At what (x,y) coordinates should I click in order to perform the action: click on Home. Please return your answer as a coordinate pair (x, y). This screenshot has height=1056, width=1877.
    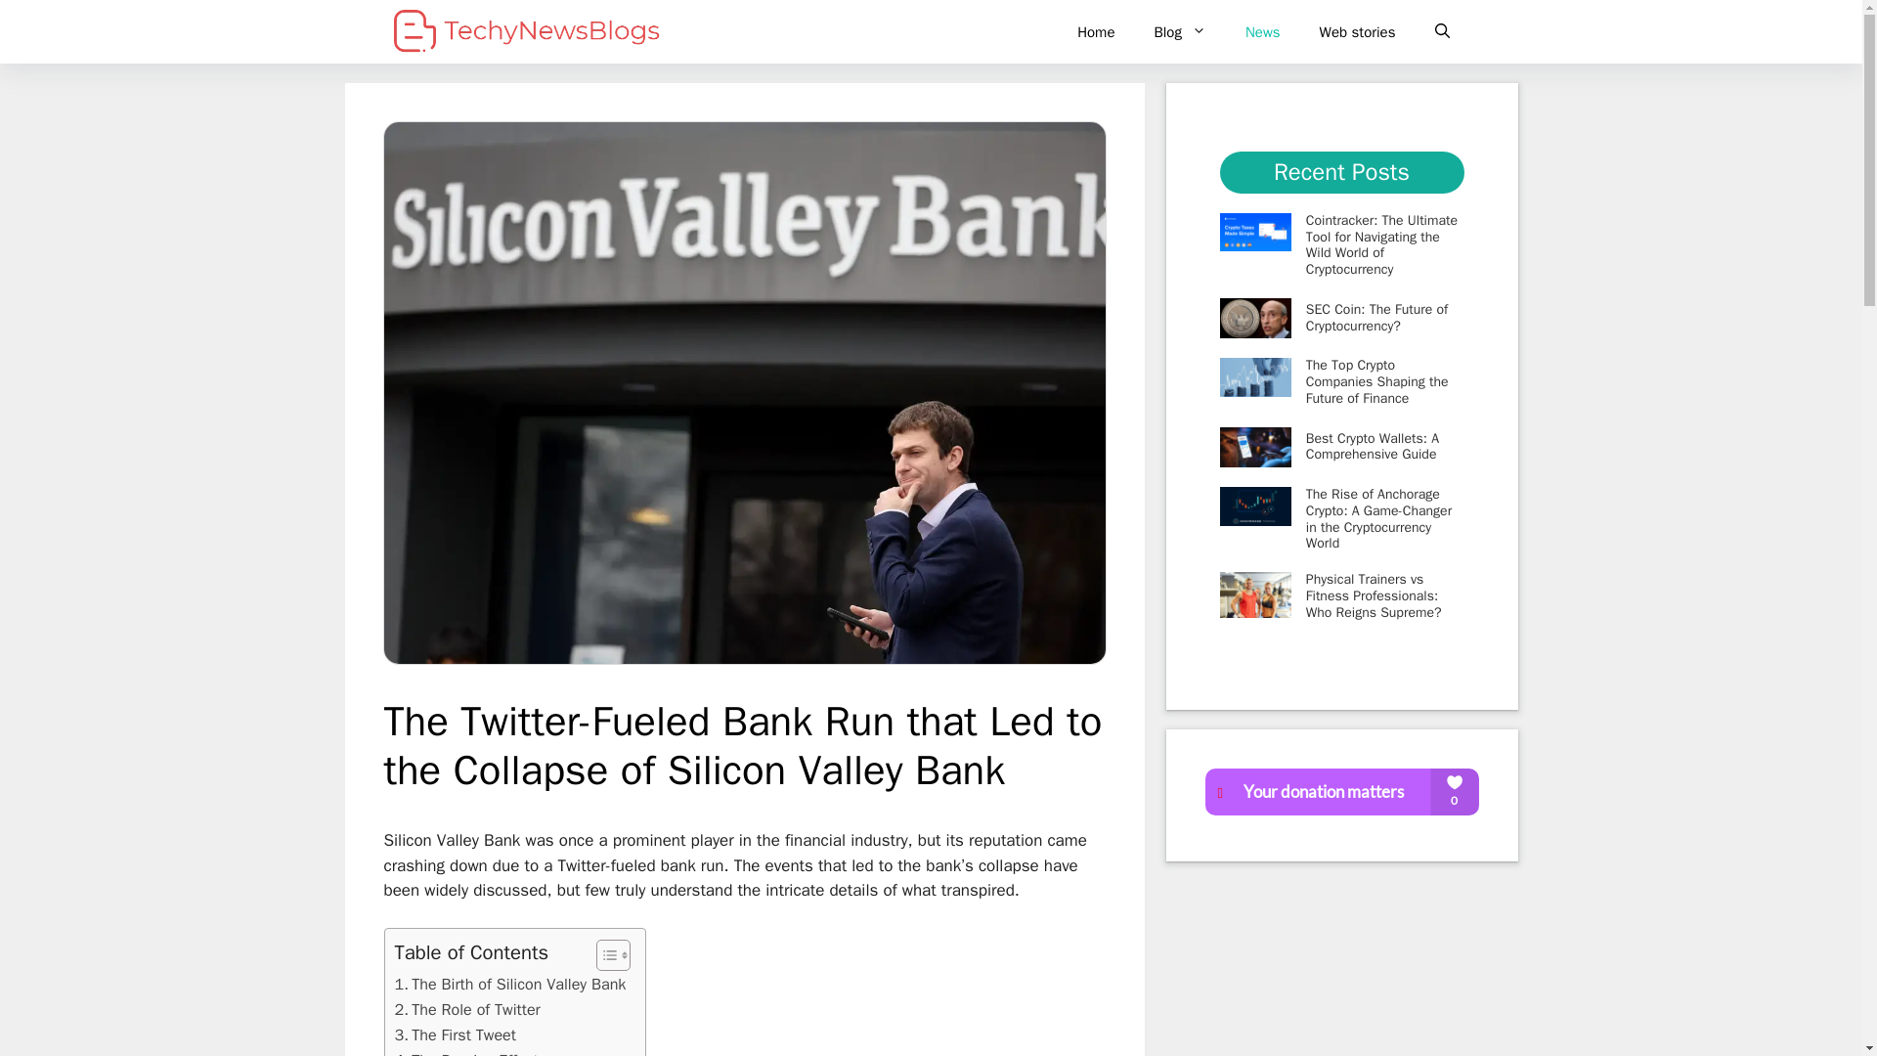
    Looking at the image, I should click on (1095, 31).